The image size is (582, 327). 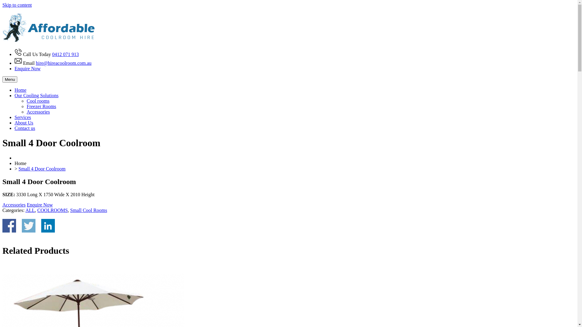 I want to click on Share on Linkedin, so click(x=48, y=226).